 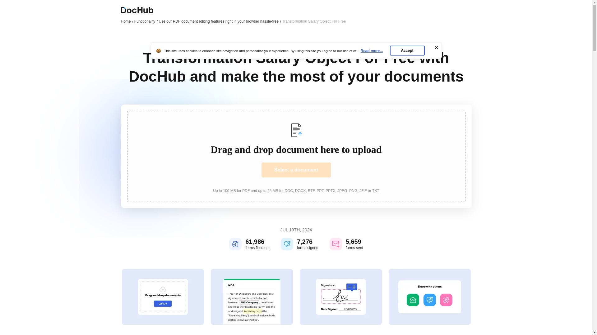 I want to click on Home, so click(x=127, y=21).